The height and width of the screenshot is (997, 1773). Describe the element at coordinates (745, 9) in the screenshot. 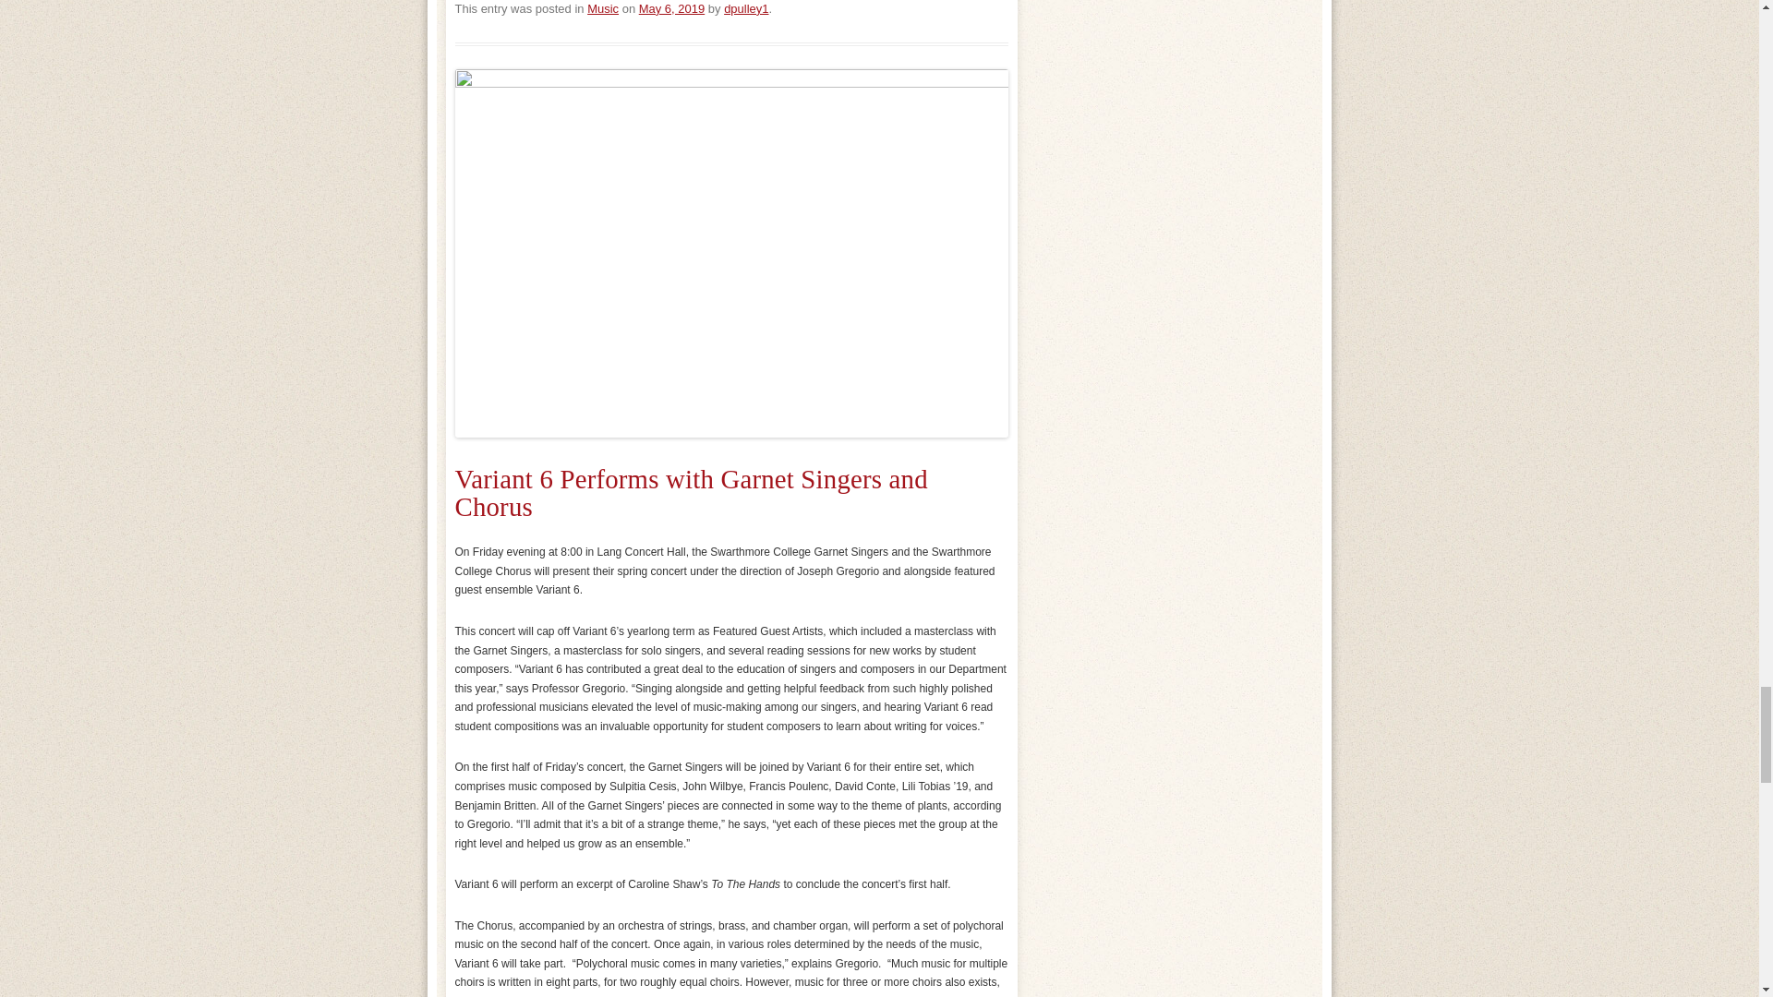

I see `View all posts by dpulley1` at that location.